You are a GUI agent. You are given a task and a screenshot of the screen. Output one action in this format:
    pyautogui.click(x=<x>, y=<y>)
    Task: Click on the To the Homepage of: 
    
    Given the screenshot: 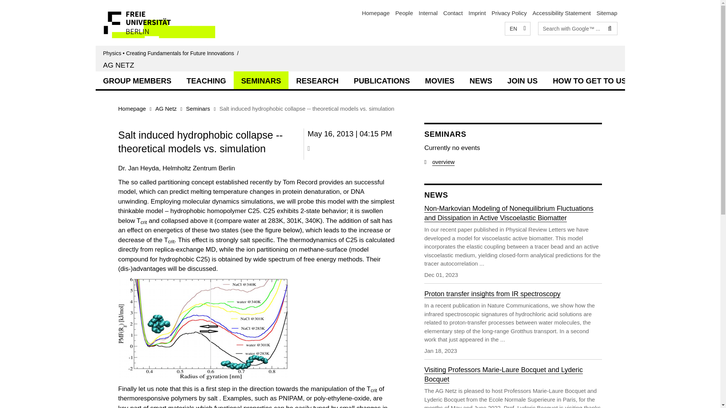 What is the action you would take?
    pyautogui.click(x=172, y=53)
    